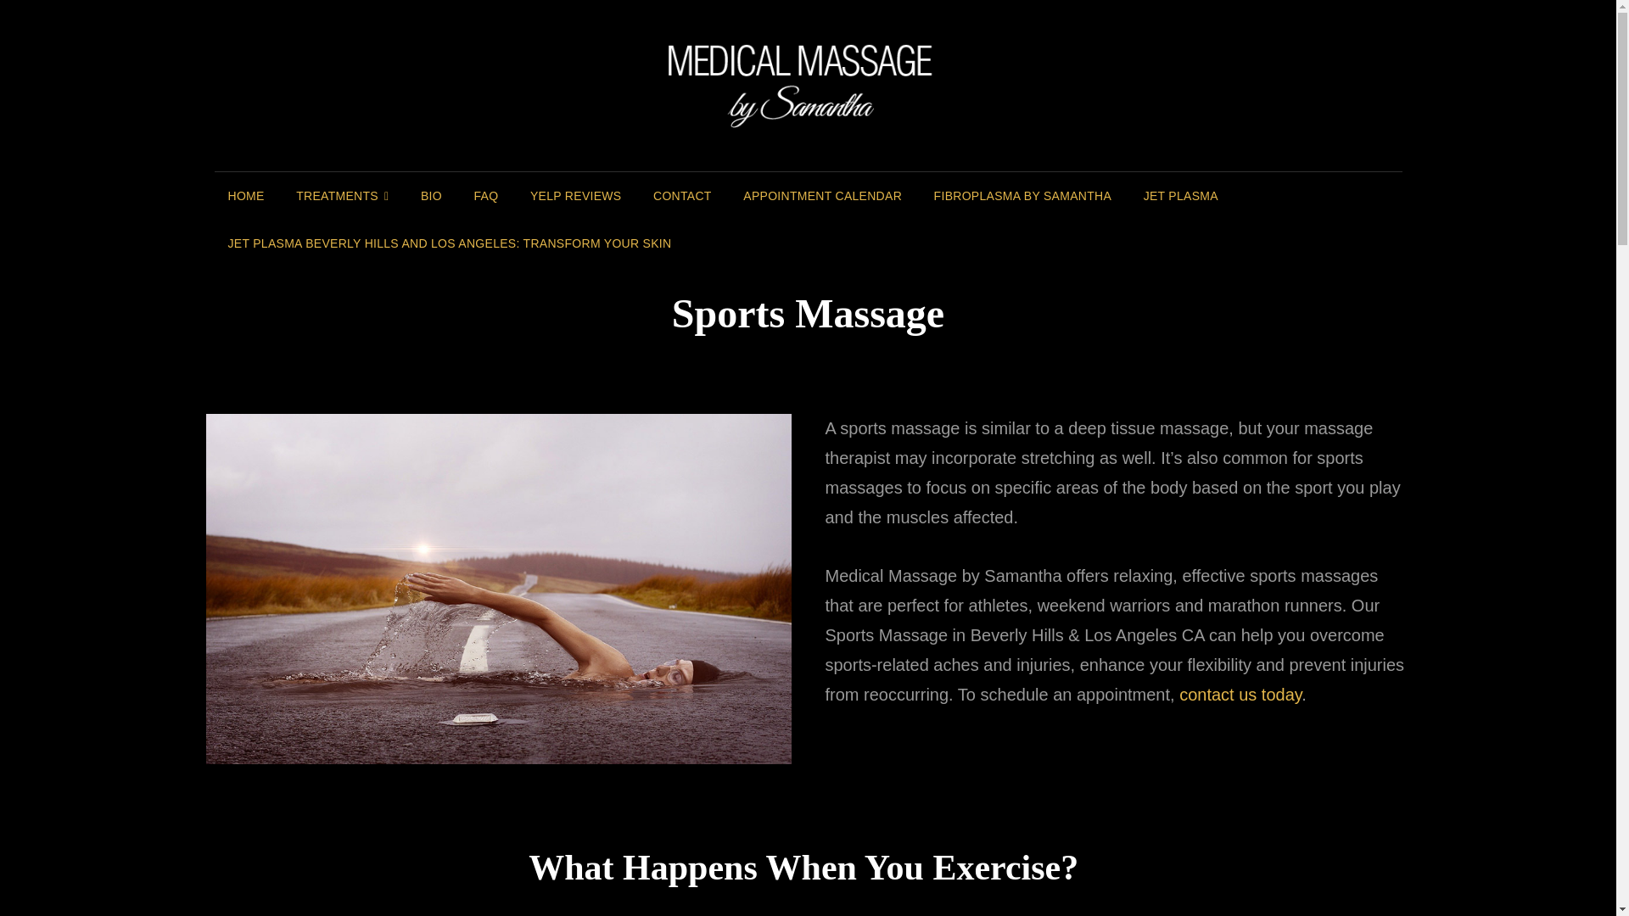 The height and width of the screenshot is (916, 1629). I want to click on BIO, so click(431, 196).